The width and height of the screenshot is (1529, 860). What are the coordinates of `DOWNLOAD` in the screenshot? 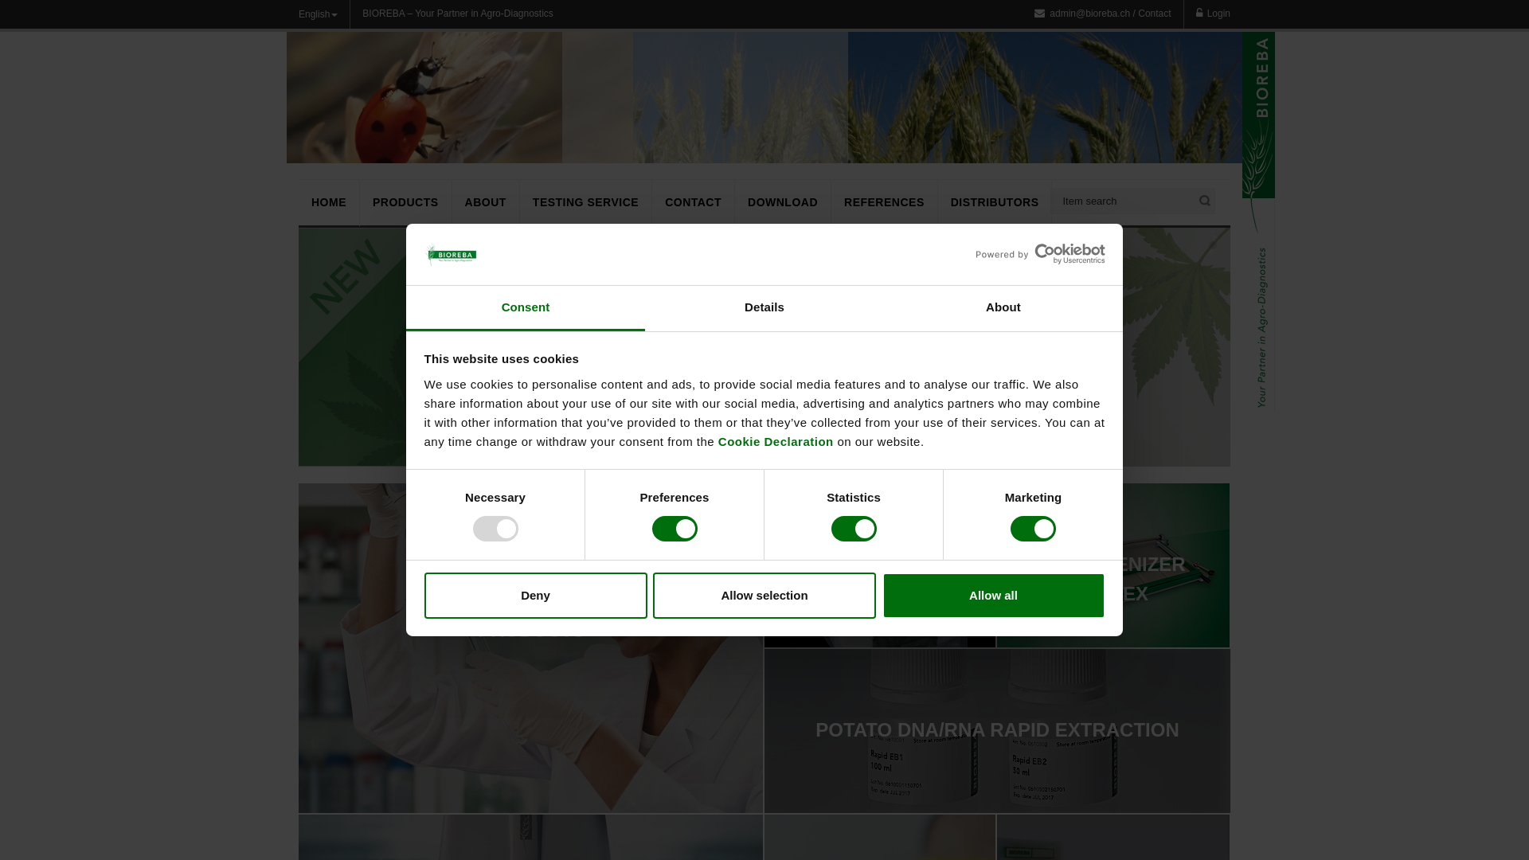 It's located at (783, 203).